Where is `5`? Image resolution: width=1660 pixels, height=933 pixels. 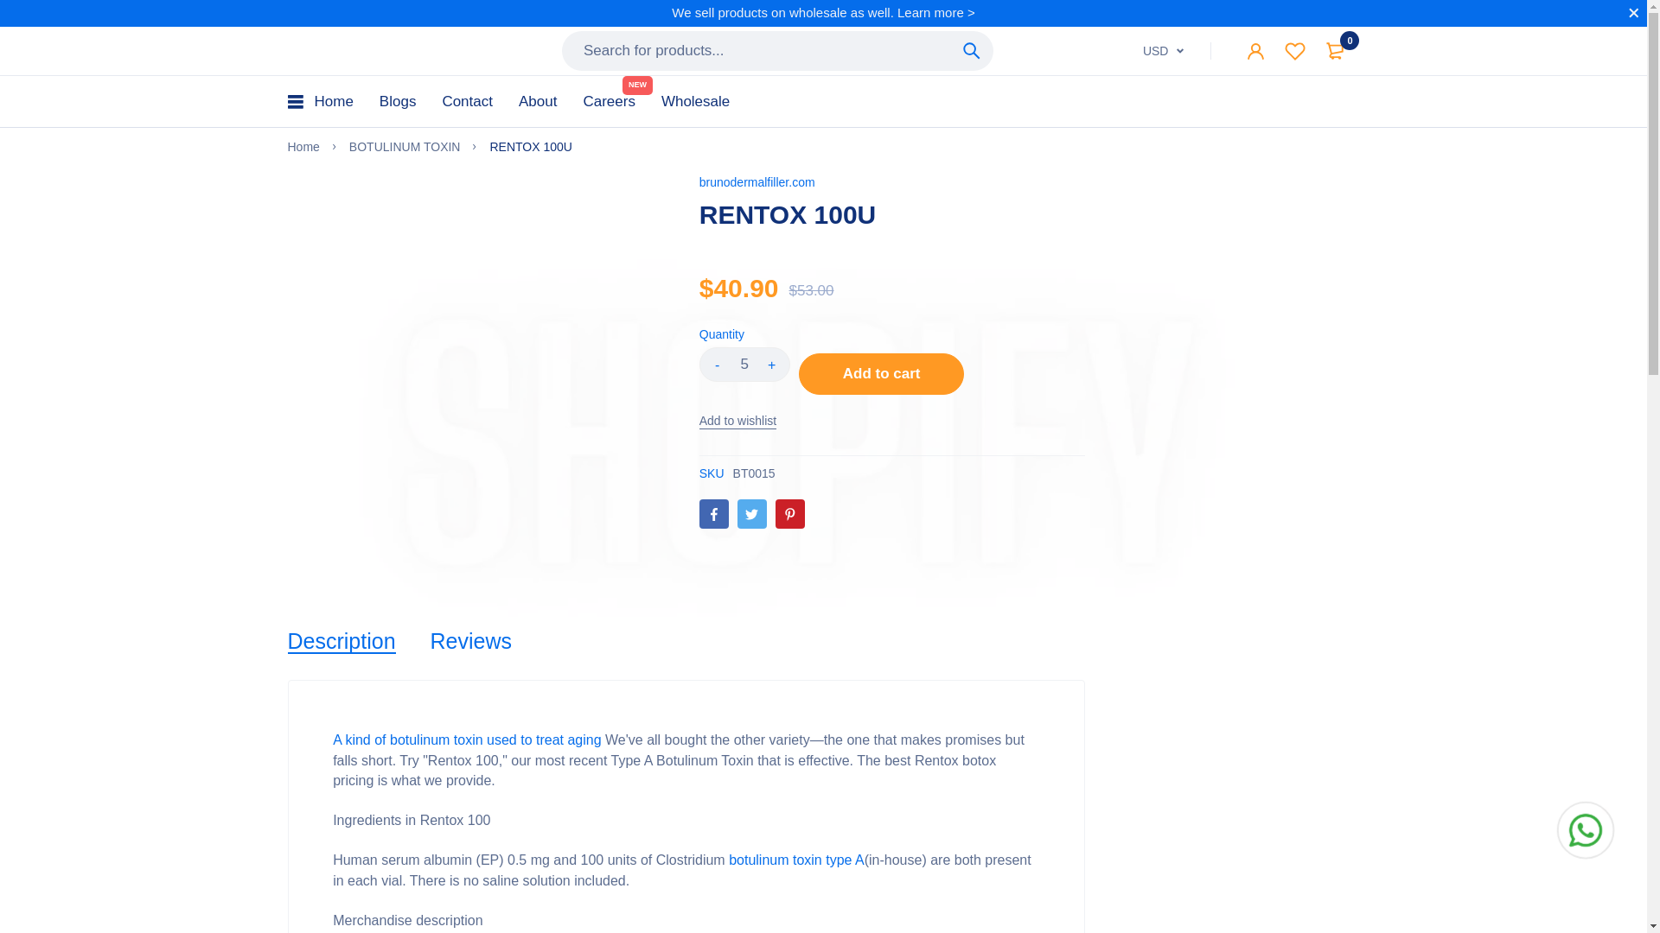 5 is located at coordinates (744, 364).